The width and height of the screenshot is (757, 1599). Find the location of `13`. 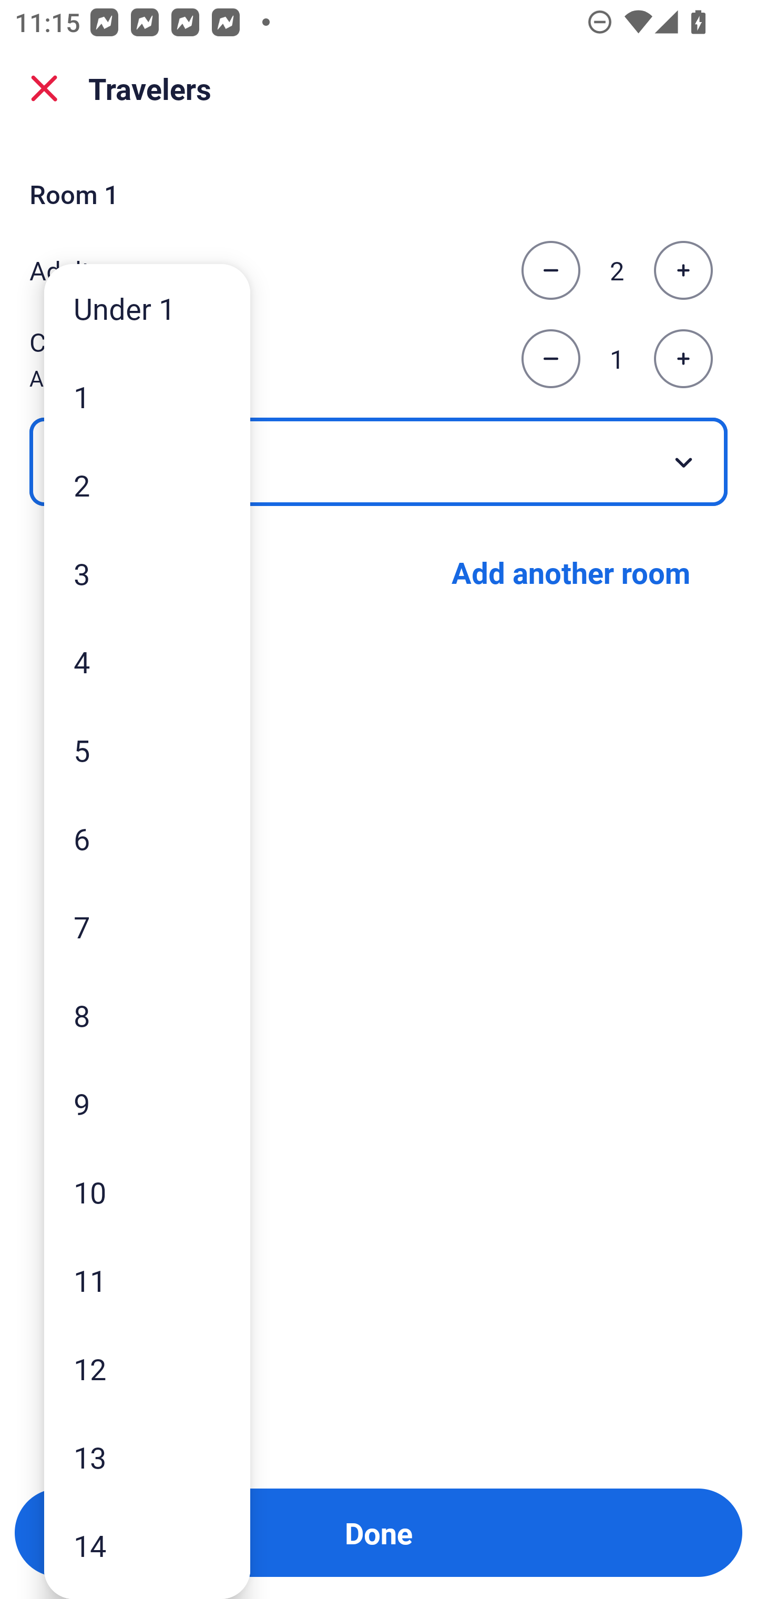

13 is located at coordinates (147, 1457).